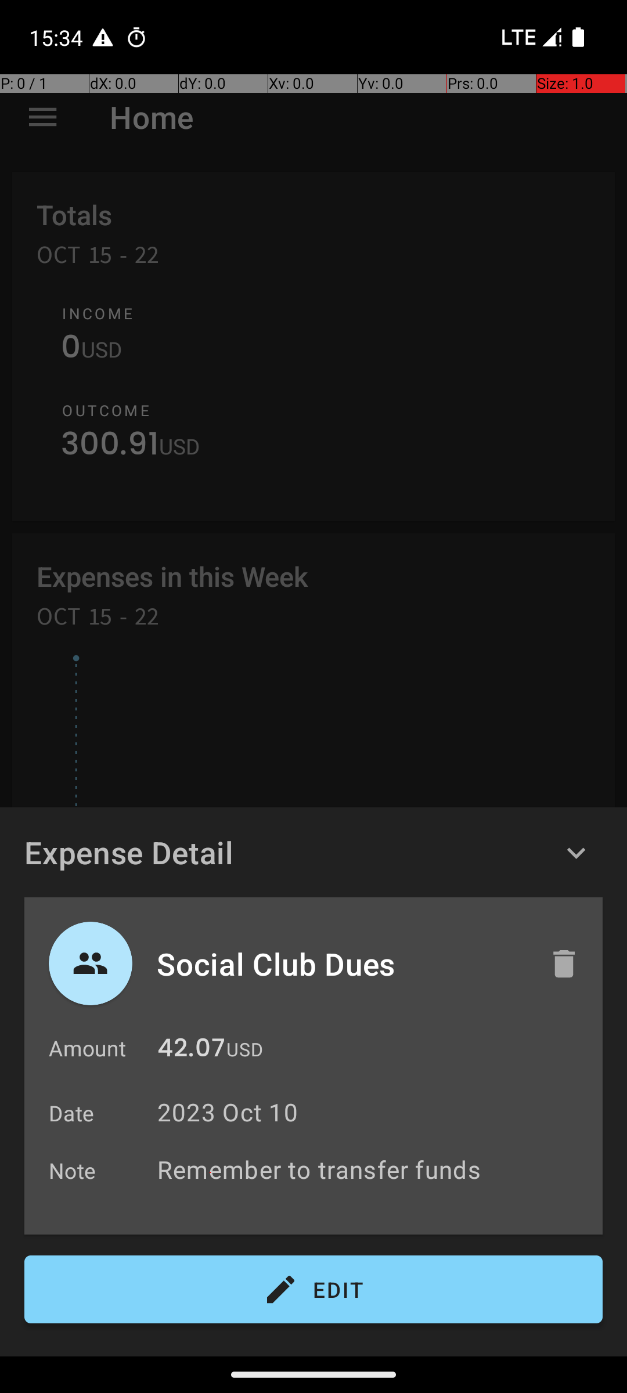  I want to click on USD, so click(245, 1049).